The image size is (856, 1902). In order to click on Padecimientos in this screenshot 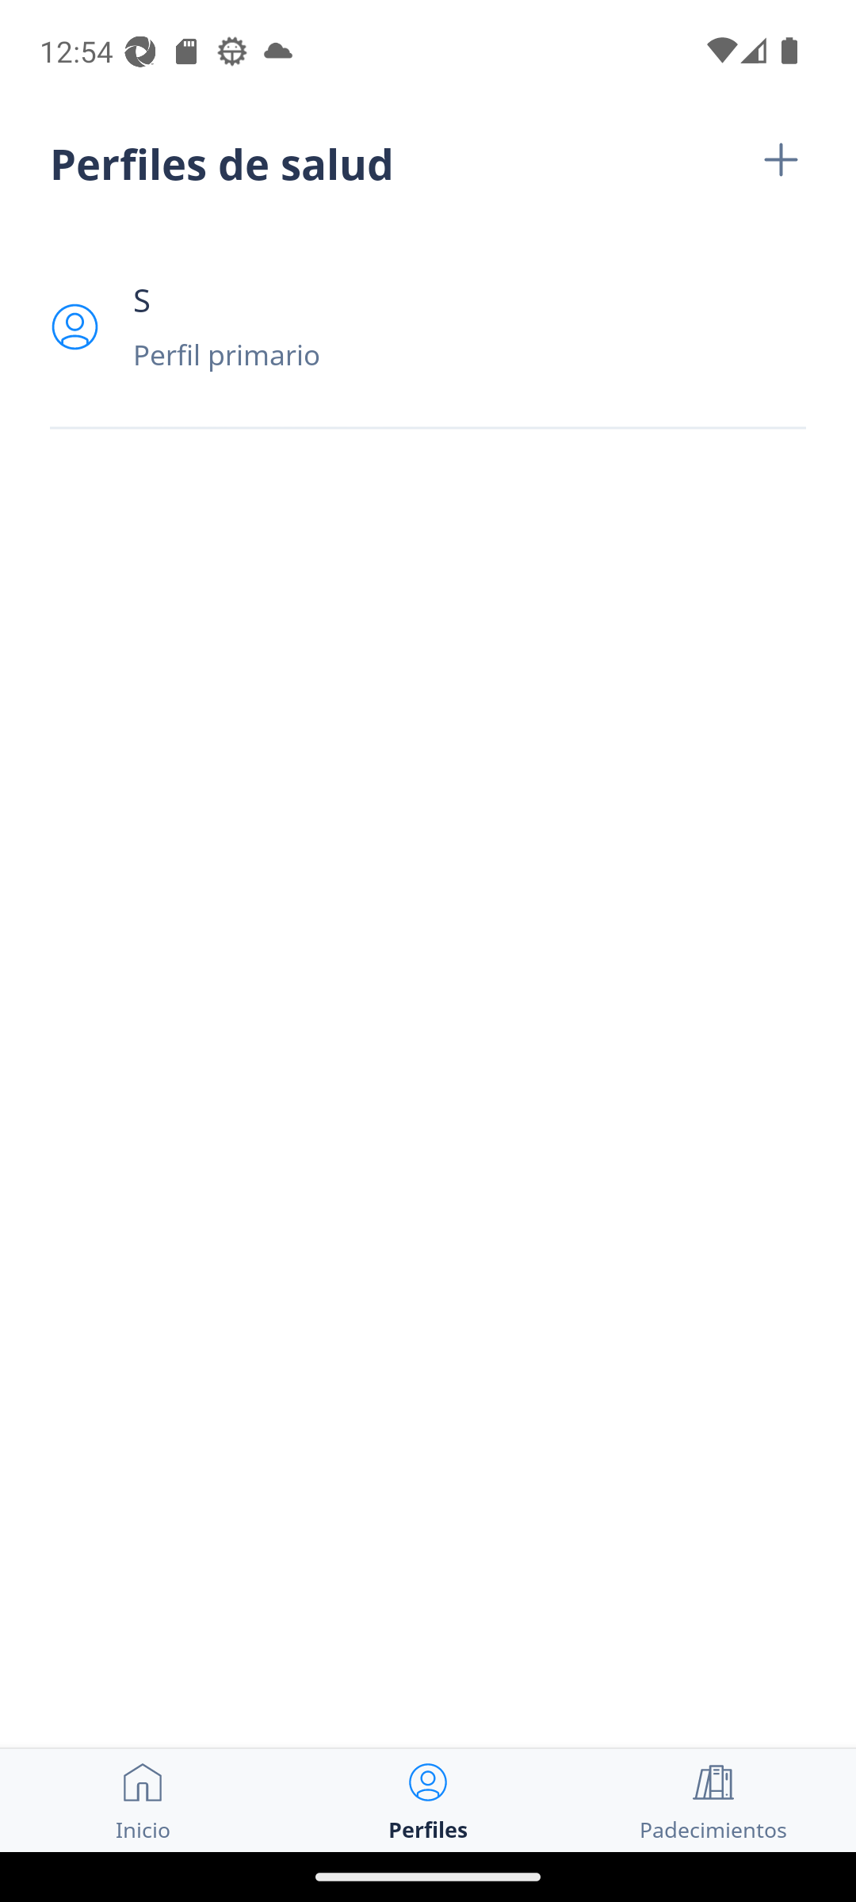, I will do `click(713, 1801)`.